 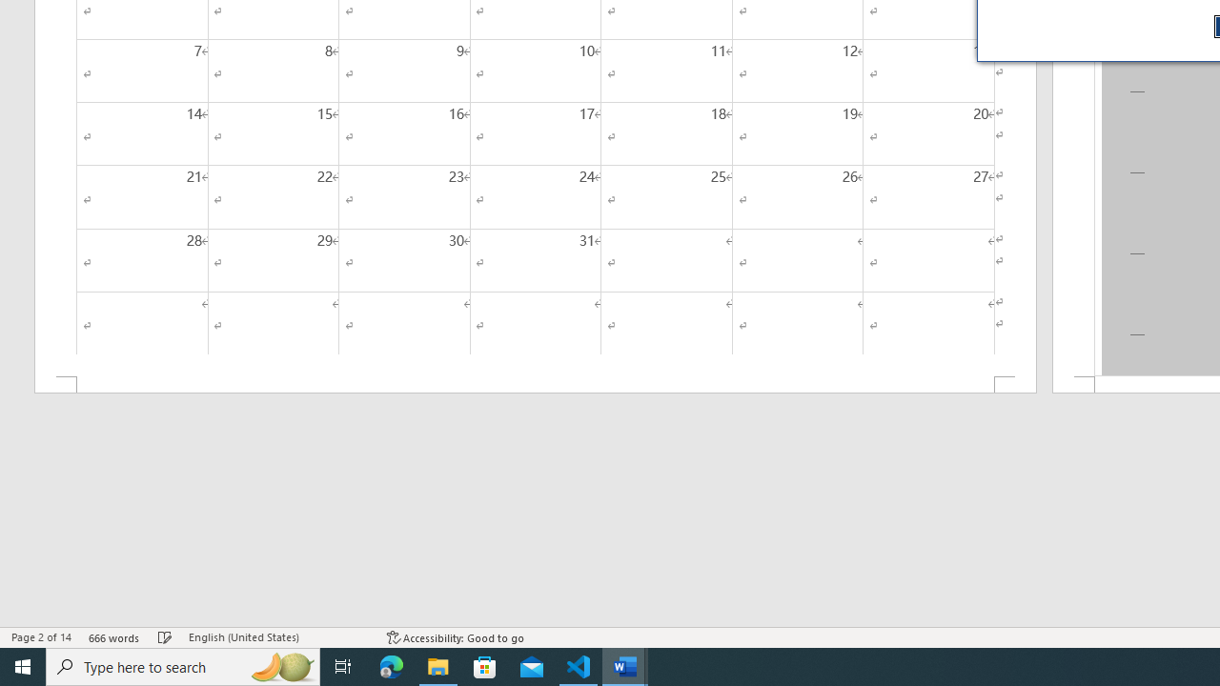 What do you see at coordinates (41, 636) in the screenshot?
I see `Page Number Page 2 of 14` at bounding box center [41, 636].